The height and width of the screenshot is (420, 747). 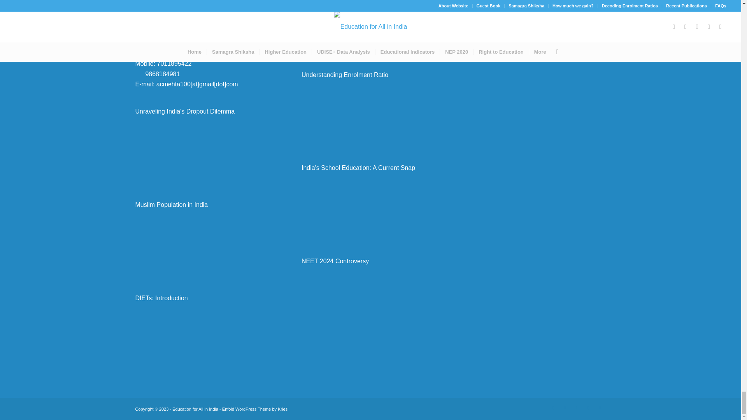 I want to click on YouTube video player, so click(x=204, y=151).